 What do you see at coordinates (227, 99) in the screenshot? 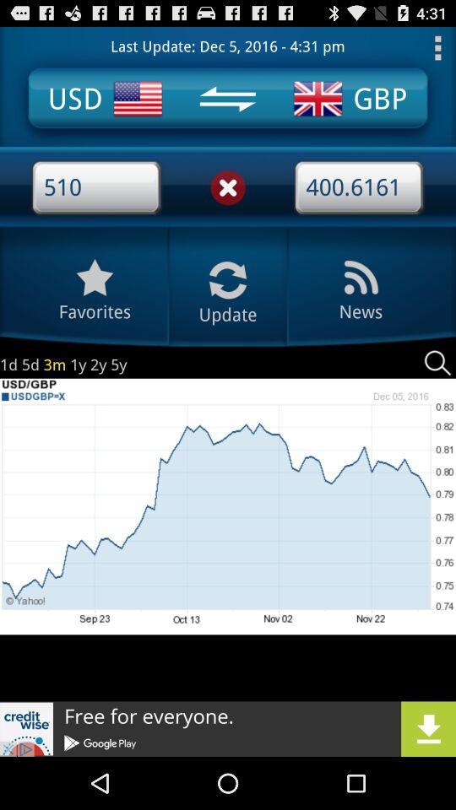
I see `this is button for interchange the usd and gbp` at bounding box center [227, 99].